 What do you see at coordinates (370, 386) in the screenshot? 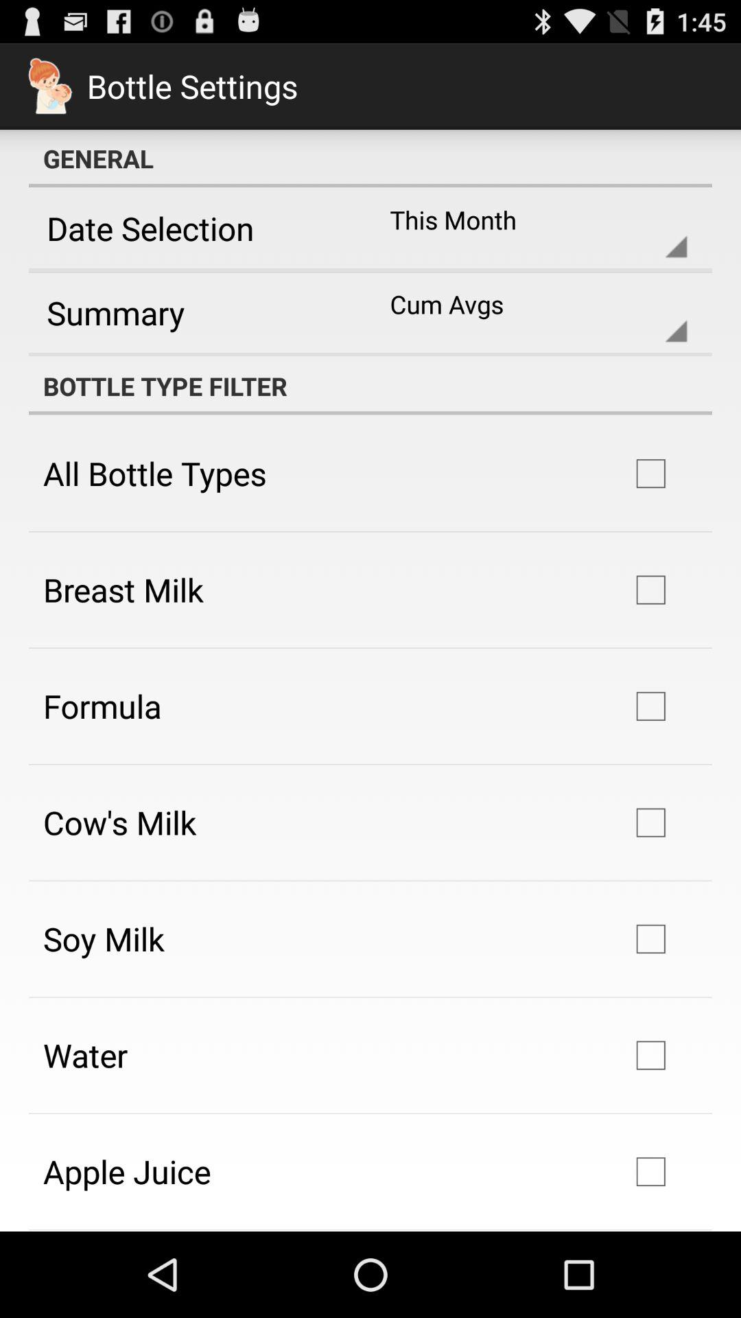
I see `jump until the bottle type filter icon` at bounding box center [370, 386].